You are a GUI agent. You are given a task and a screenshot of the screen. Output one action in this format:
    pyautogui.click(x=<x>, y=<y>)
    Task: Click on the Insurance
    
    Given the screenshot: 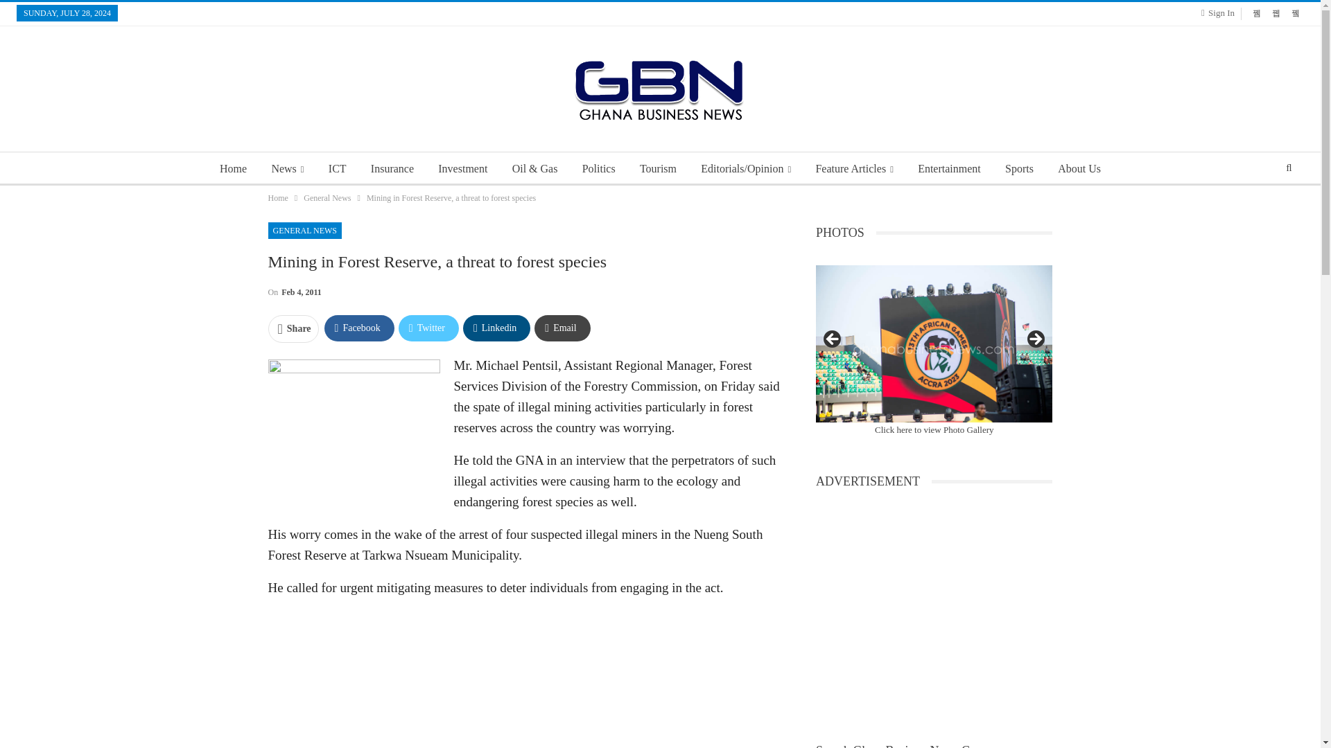 What is the action you would take?
    pyautogui.click(x=392, y=169)
    